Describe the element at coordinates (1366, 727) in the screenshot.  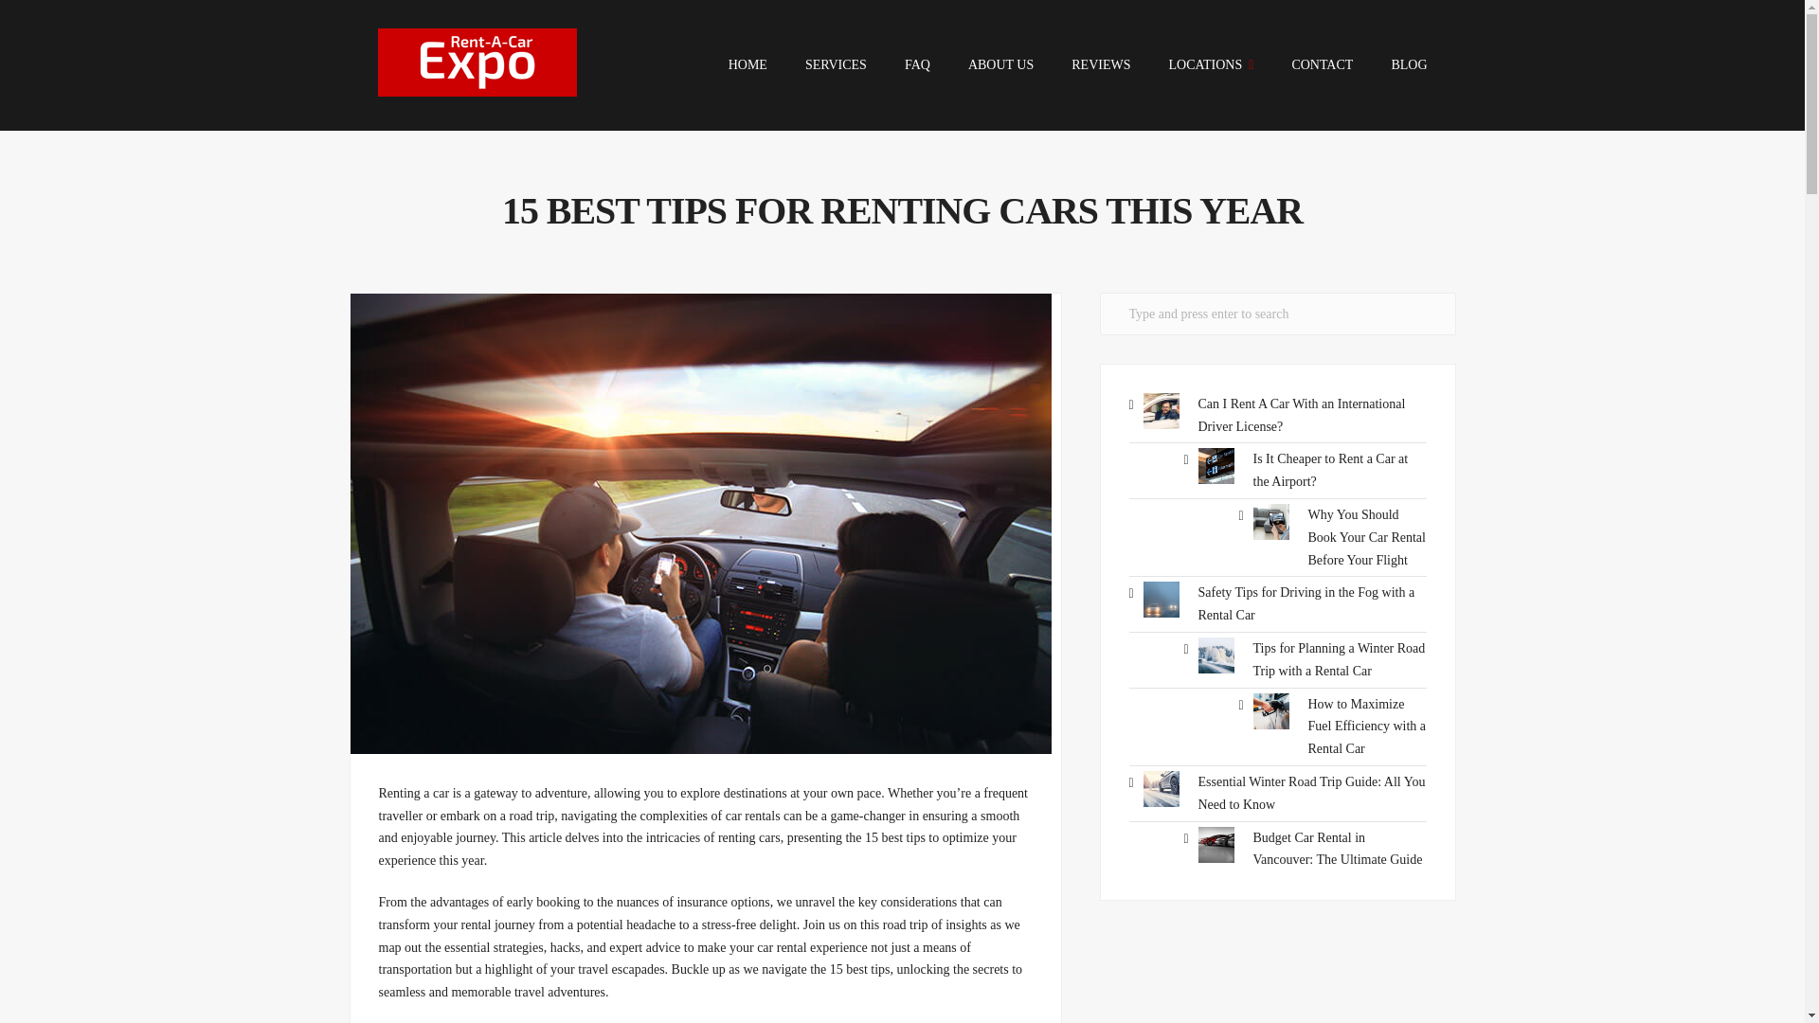
I see `How to Maximize Fuel Efficiency with a Rental Car` at that location.